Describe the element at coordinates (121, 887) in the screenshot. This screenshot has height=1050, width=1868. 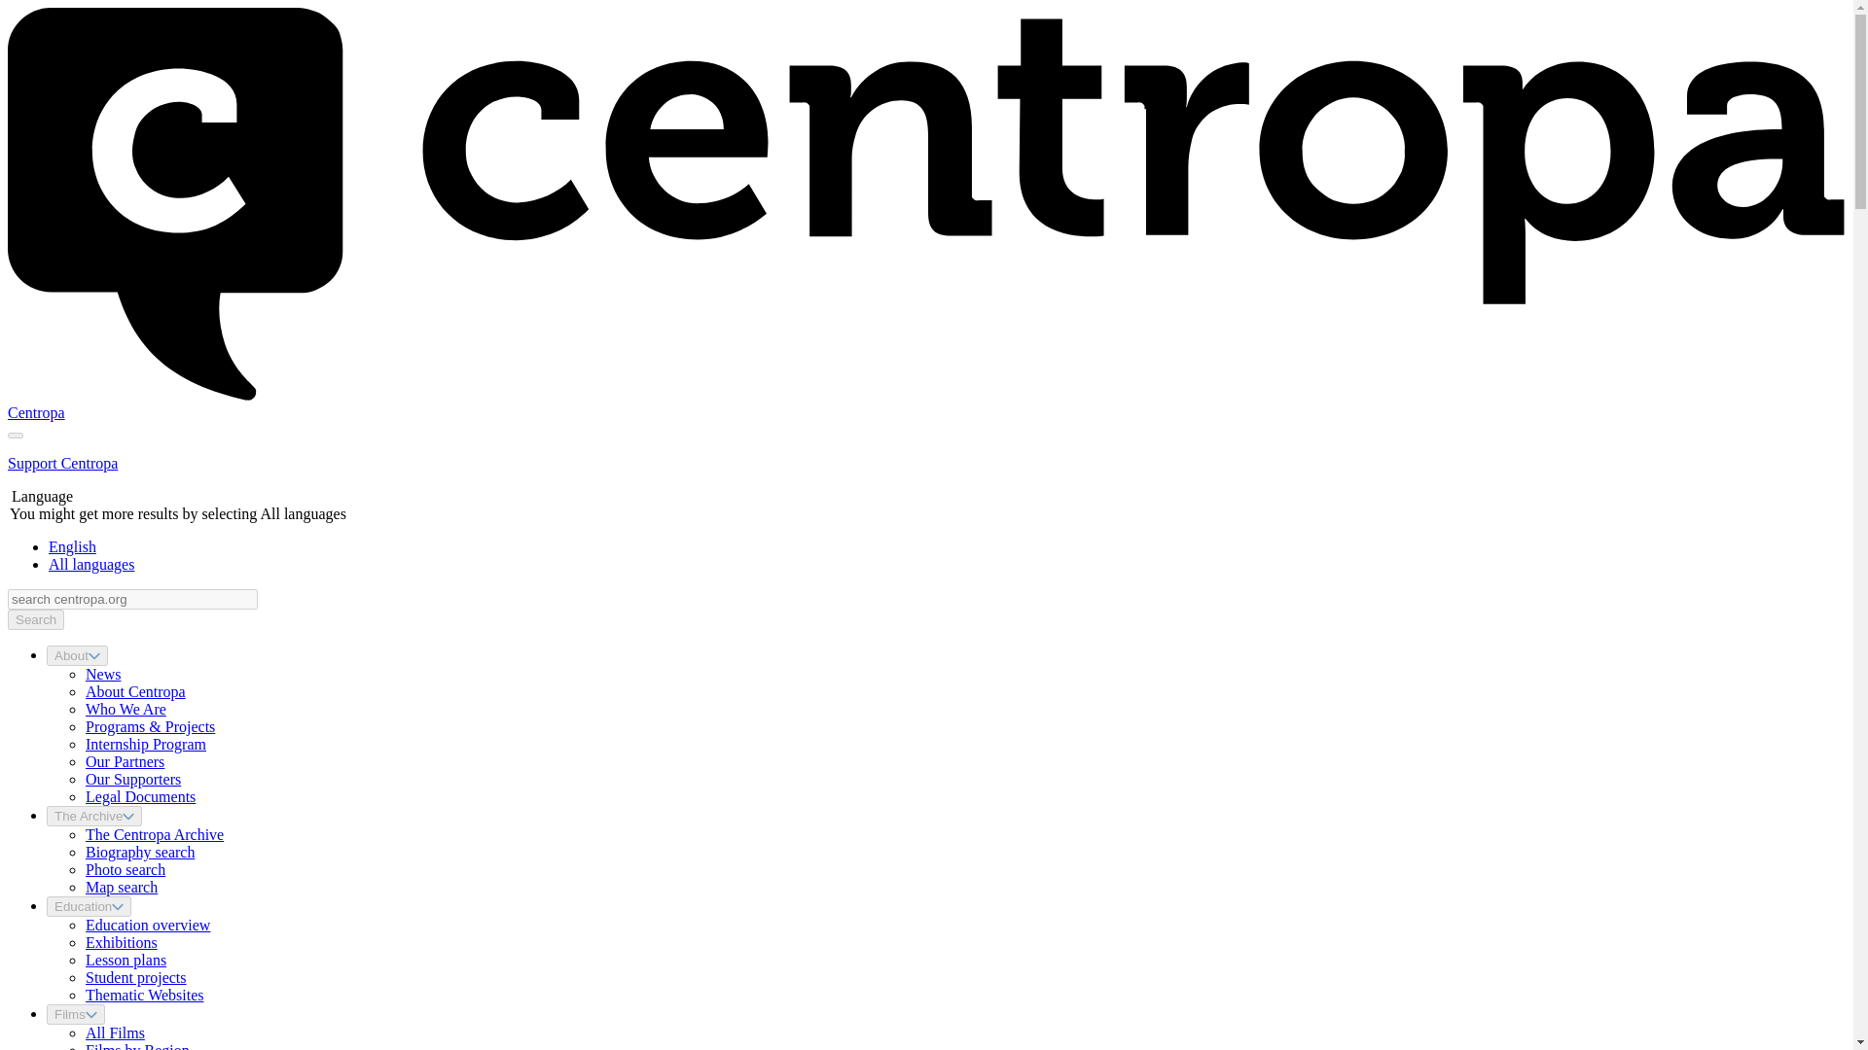
I see `Map search` at that location.